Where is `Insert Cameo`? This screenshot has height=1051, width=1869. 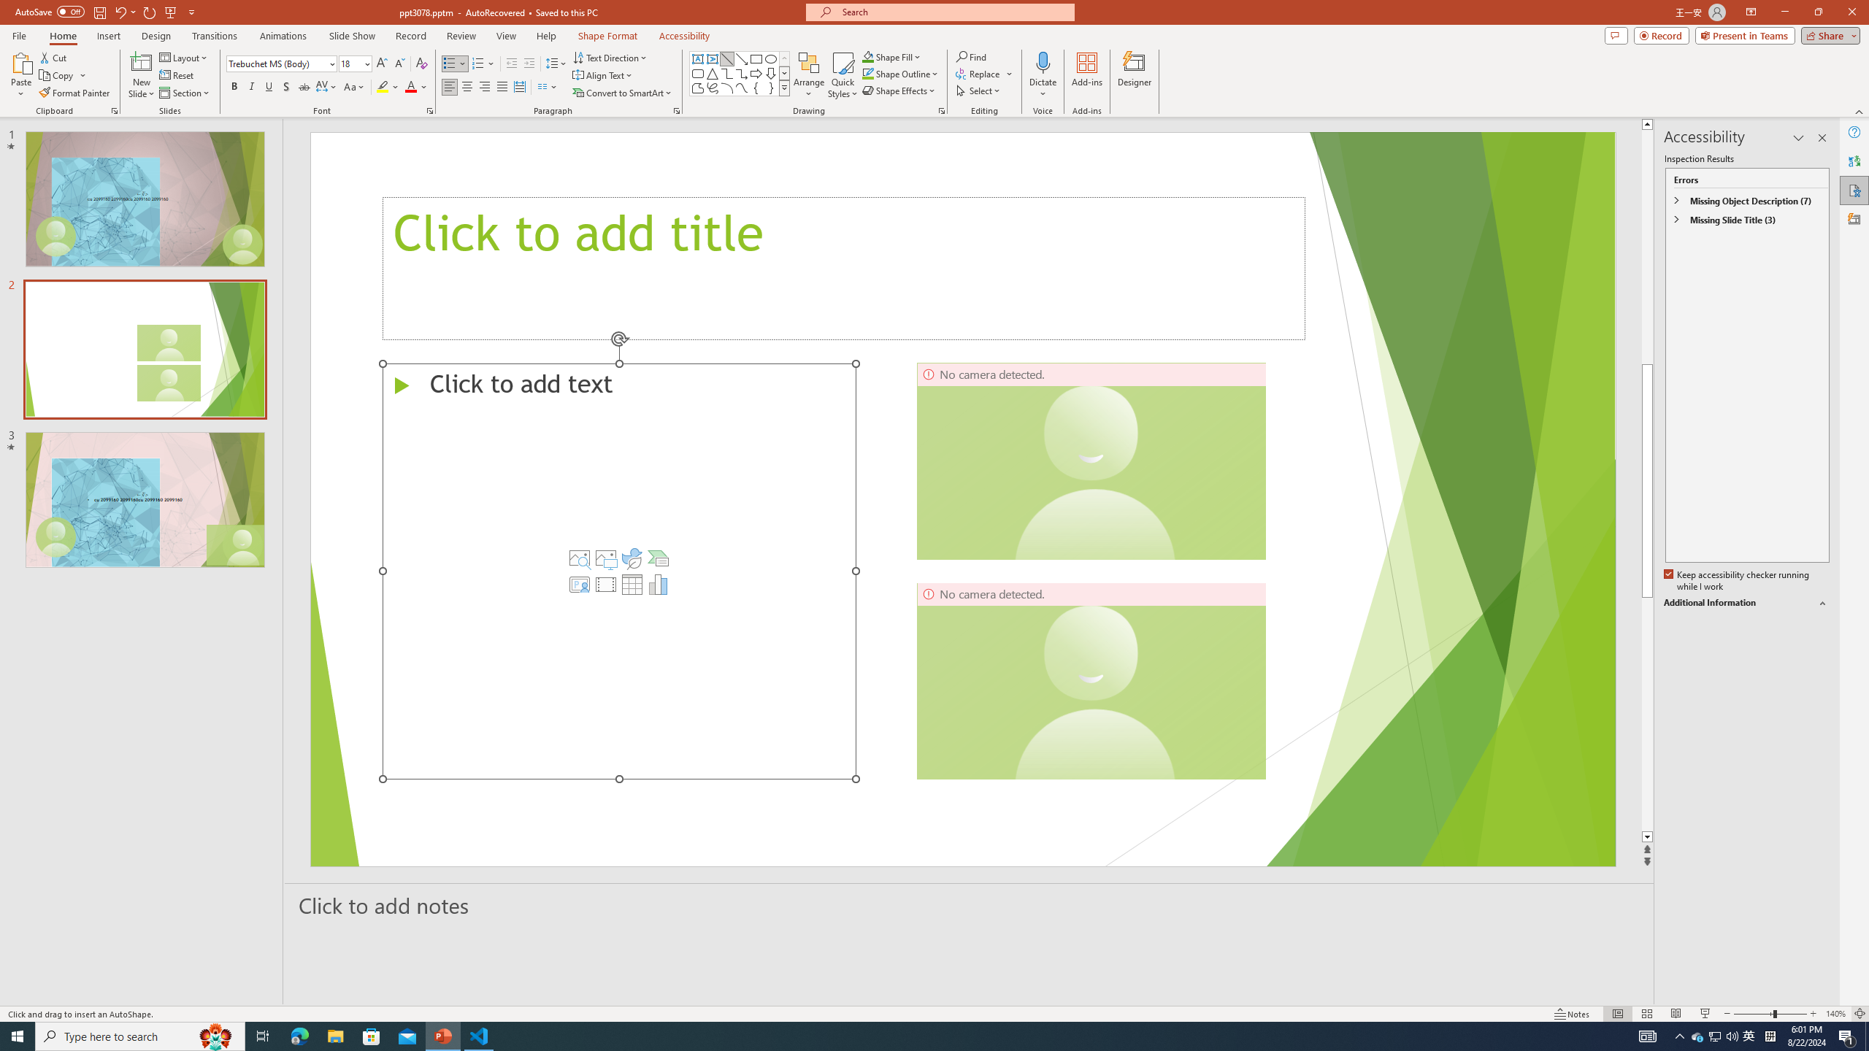 Insert Cameo is located at coordinates (579, 584).